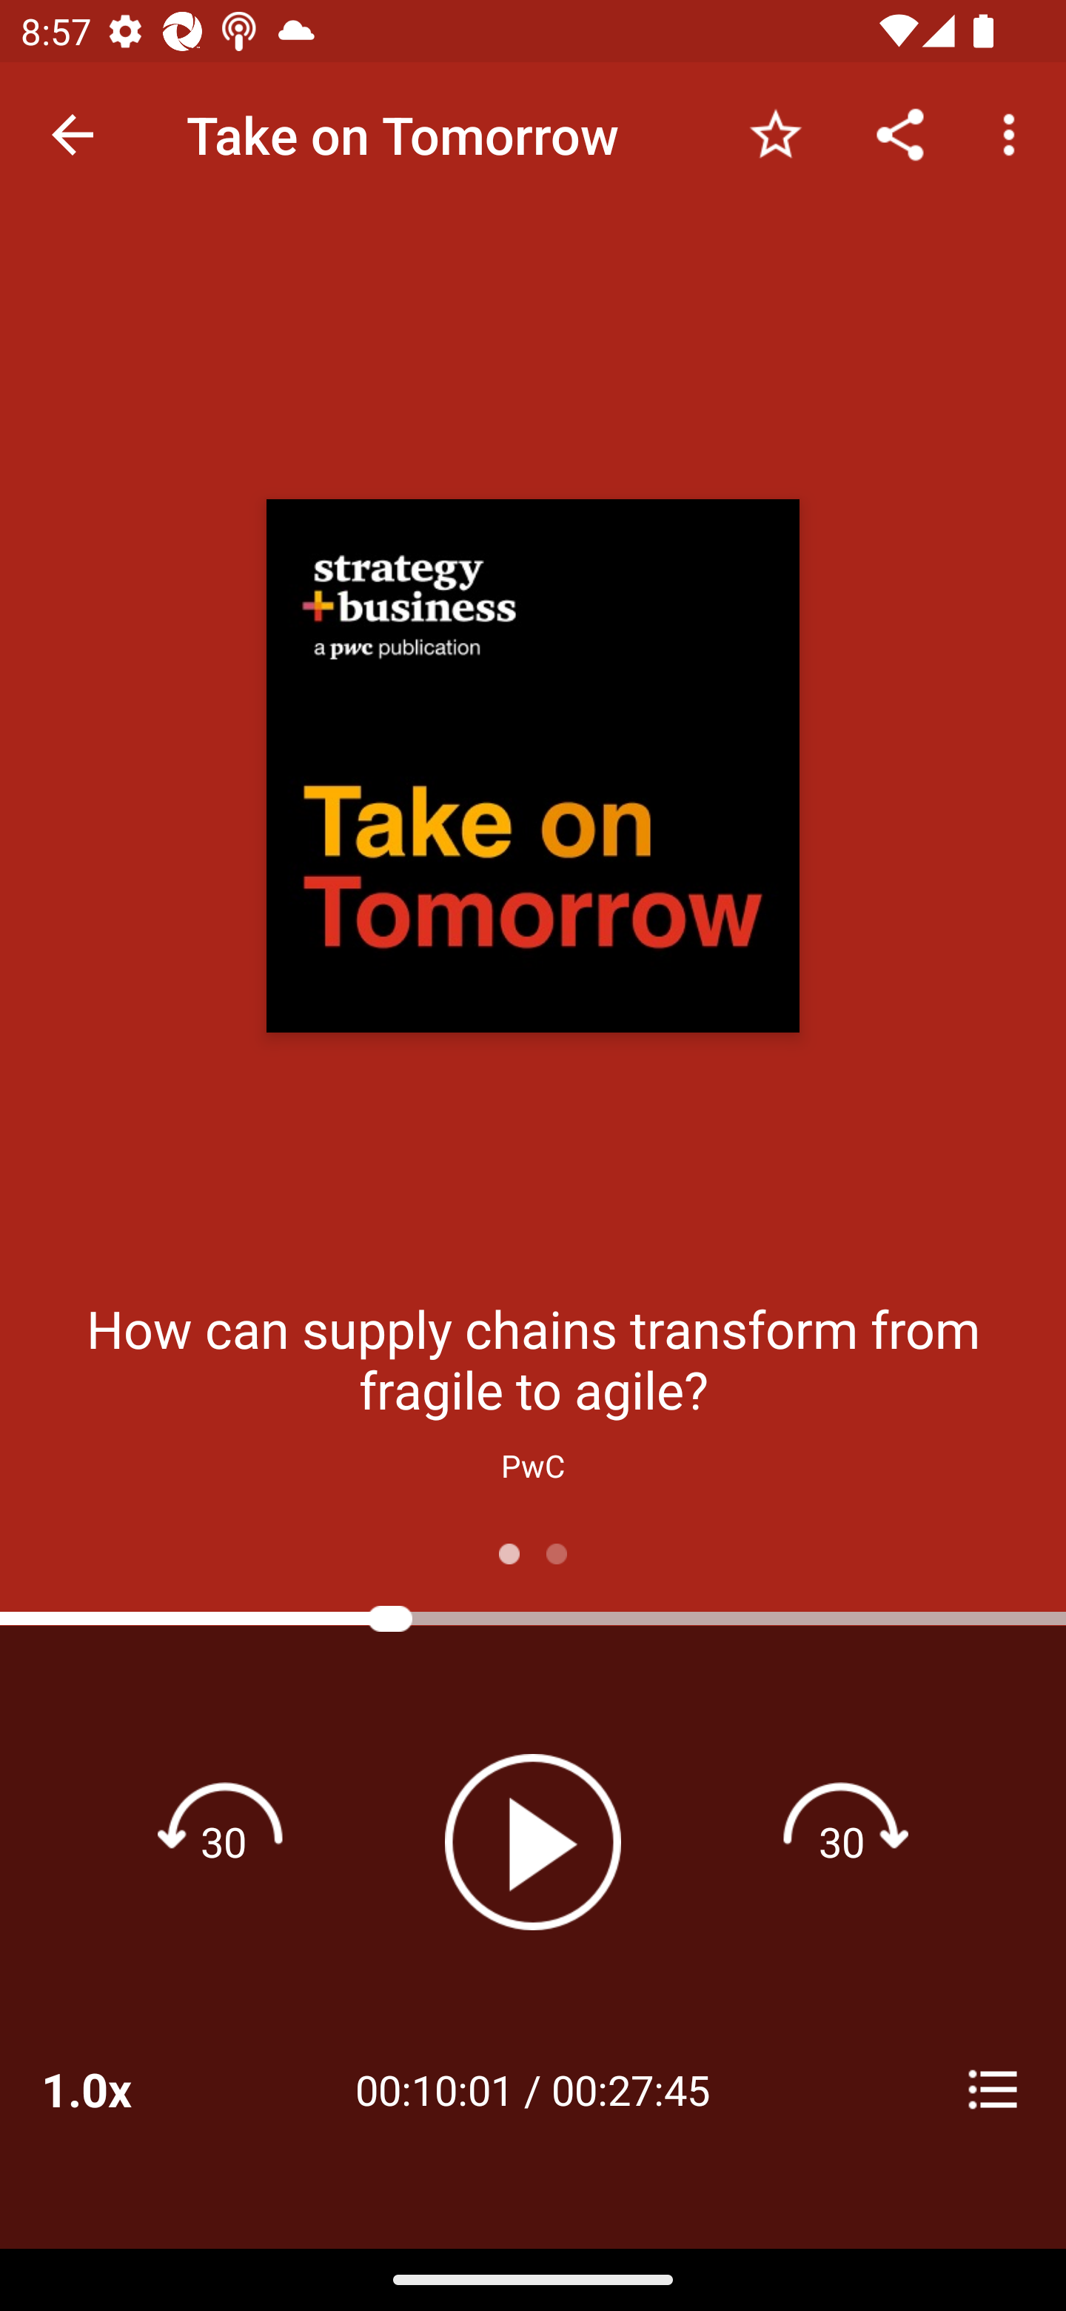 This screenshot has width=1066, height=2311. I want to click on PwC, so click(533, 1465).